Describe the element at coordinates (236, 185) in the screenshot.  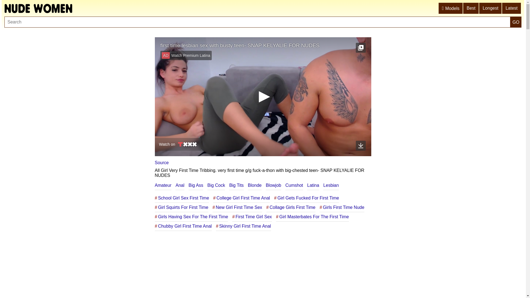
I see `Big Tits` at that location.